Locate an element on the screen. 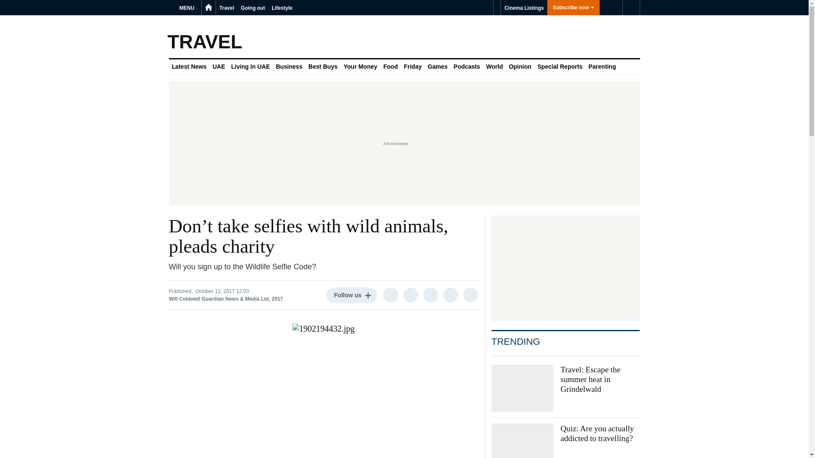 This screenshot has height=458, width=815. MENU is located at coordinates (188, 8).